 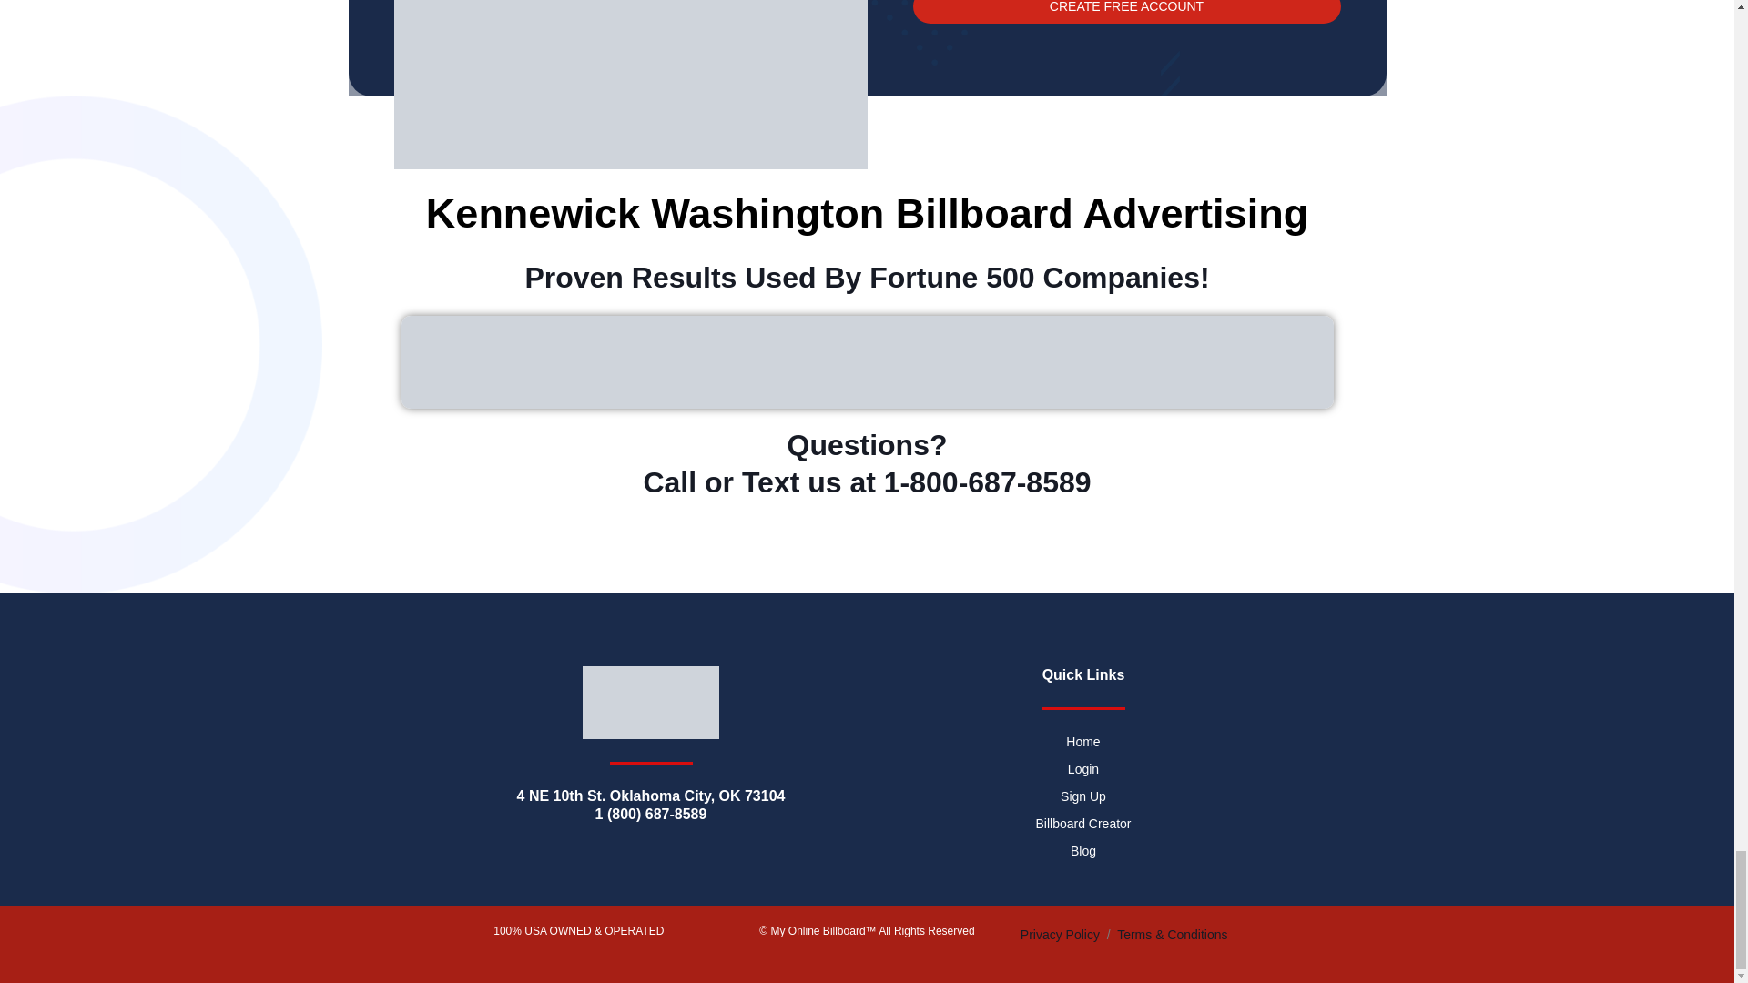 What do you see at coordinates (630, 84) in the screenshot?
I see `Kennewick Washington Billboard Advertising 5` at bounding box center [630, 84].